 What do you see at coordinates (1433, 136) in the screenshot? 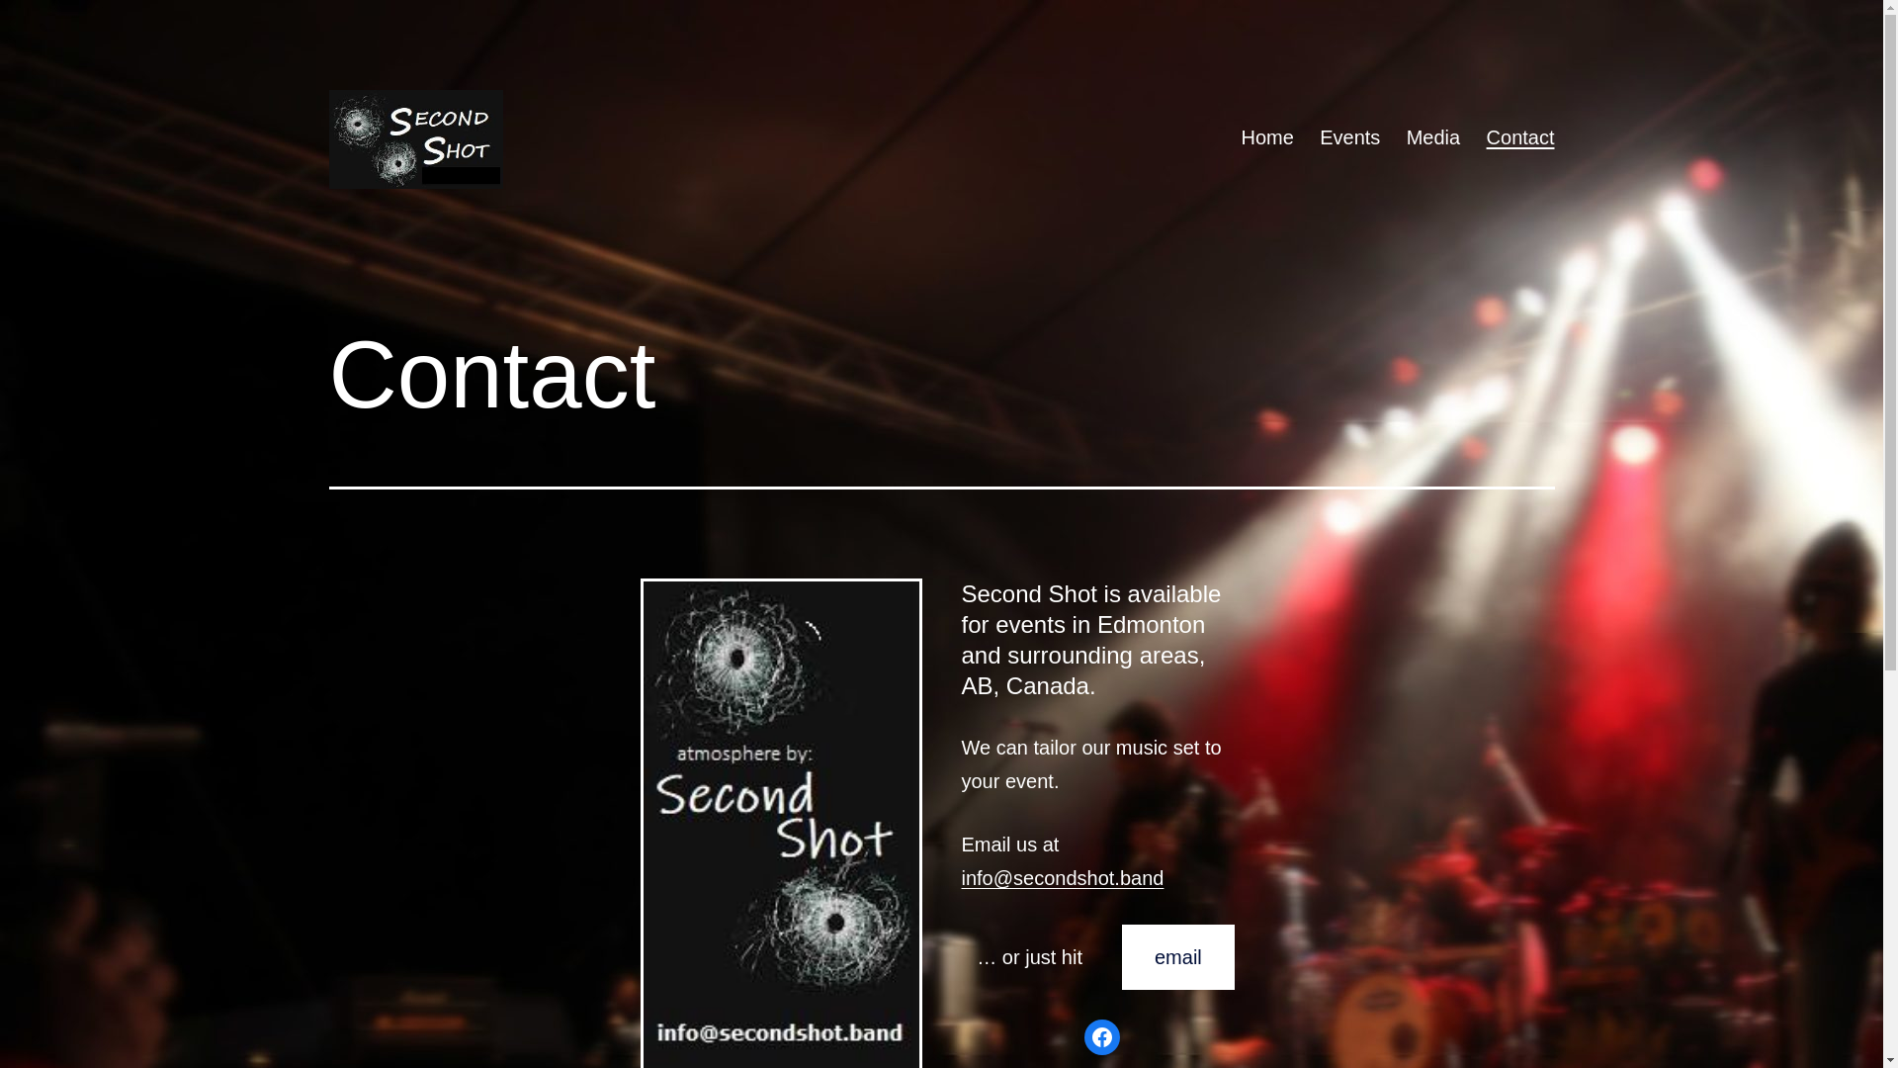
I see `Media` at bounding box center [1433, 136].